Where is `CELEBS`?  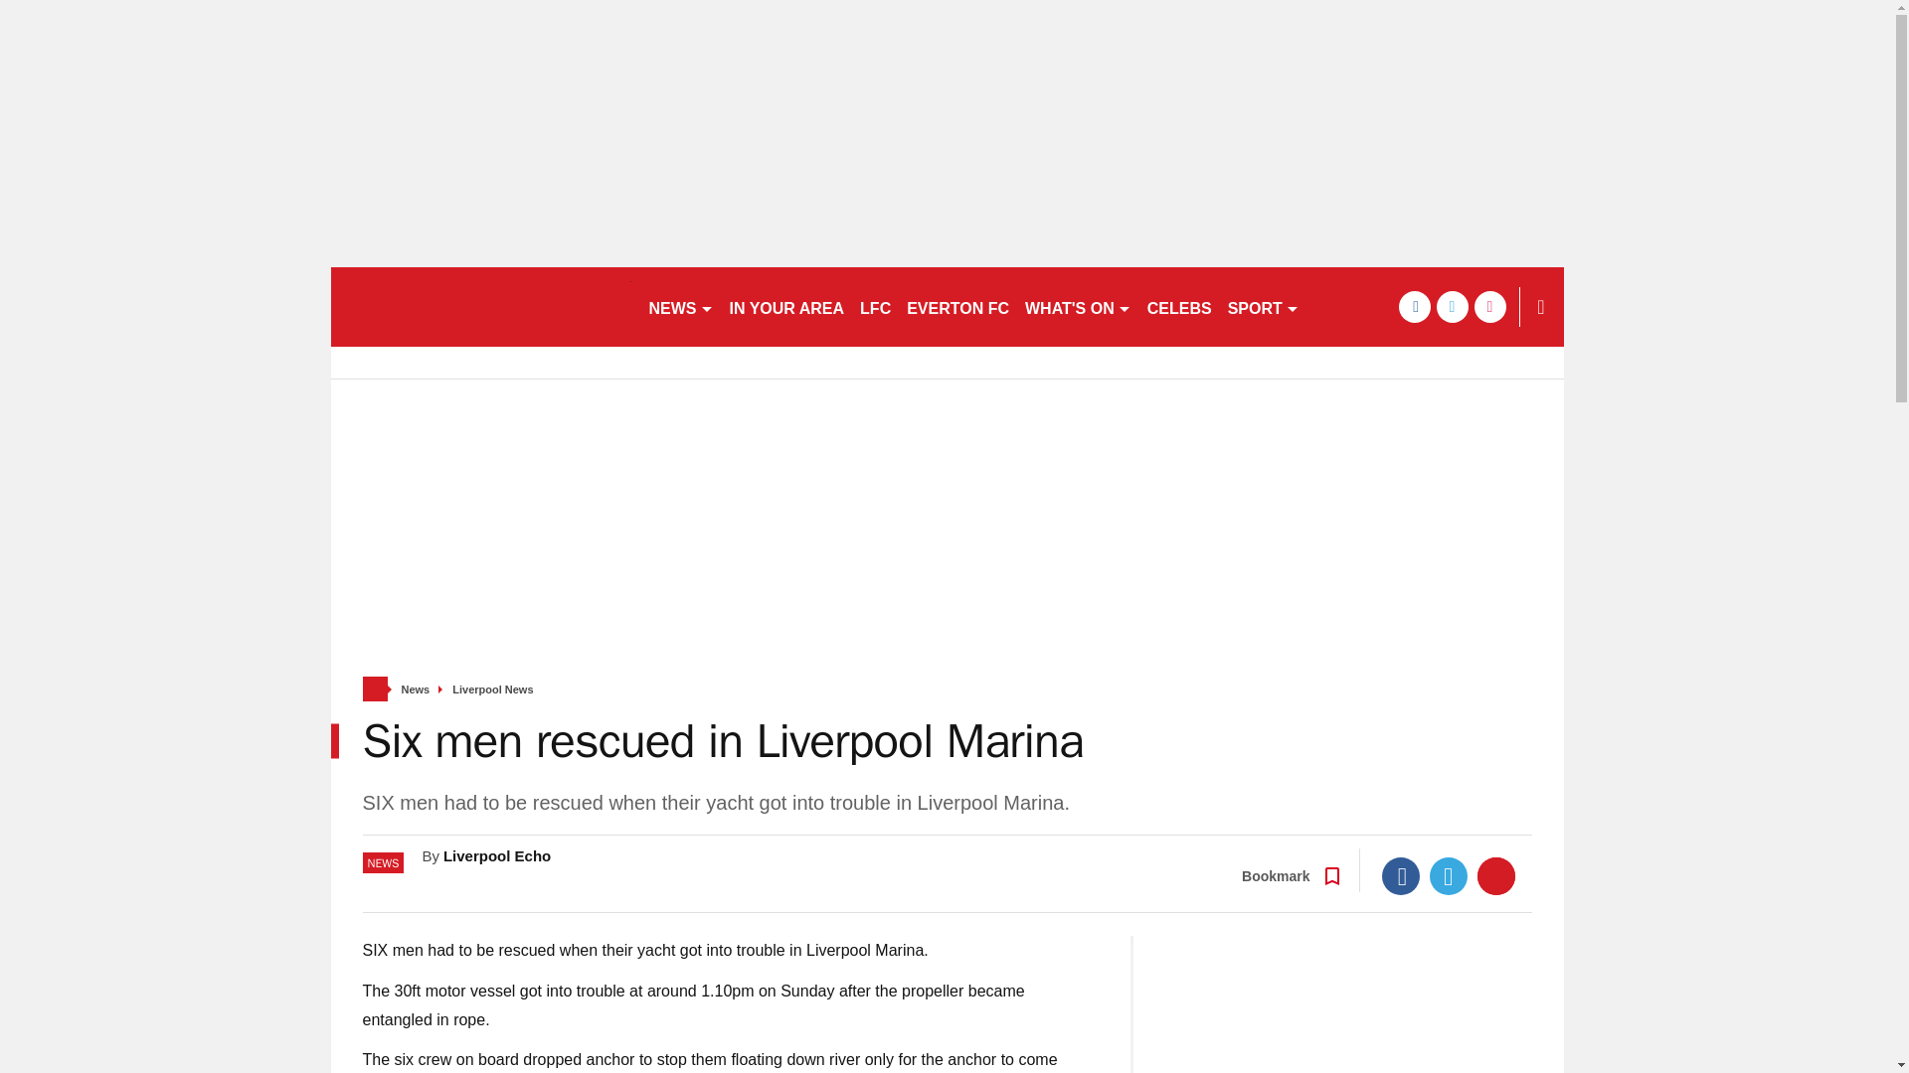 CELEBS is located at coordinates (1179, 306).